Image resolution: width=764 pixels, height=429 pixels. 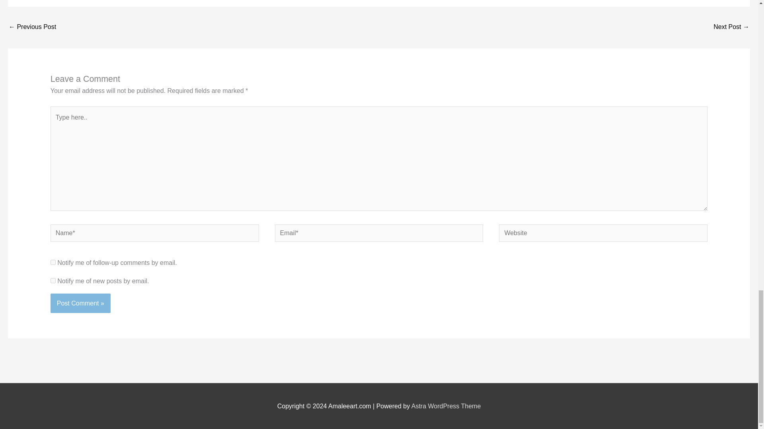 I want to click on Astra WordPress Theme, so click(x=446, y=406).